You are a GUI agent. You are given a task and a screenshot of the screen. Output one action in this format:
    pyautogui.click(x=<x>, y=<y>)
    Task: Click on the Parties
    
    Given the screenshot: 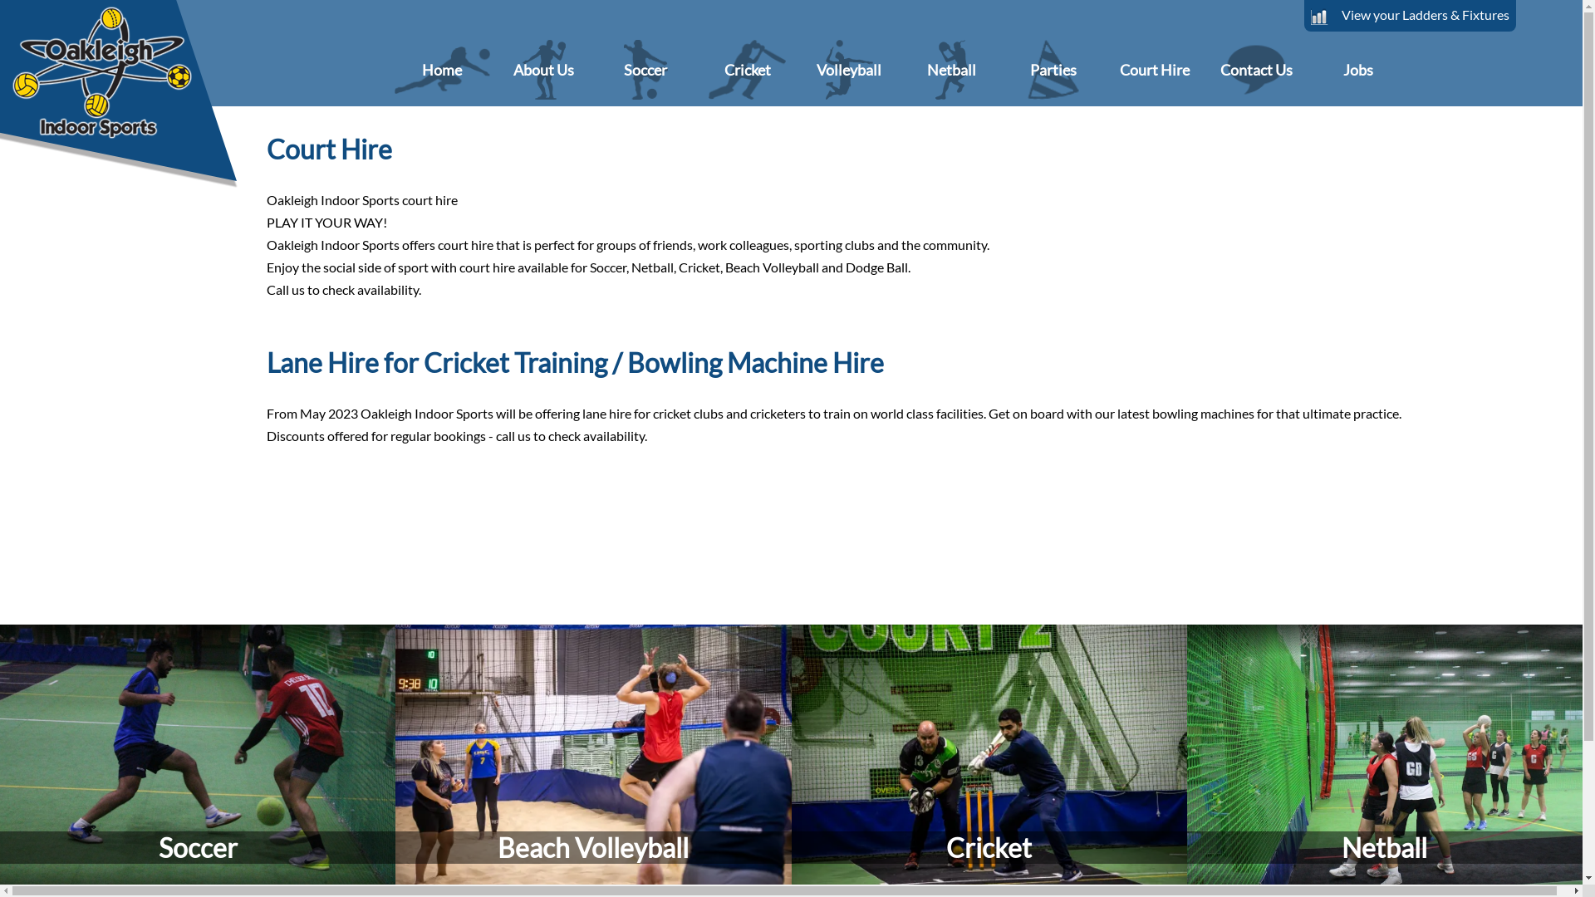 What is the action you would take?
    pyautogui.click(x=1053, y=70)
    